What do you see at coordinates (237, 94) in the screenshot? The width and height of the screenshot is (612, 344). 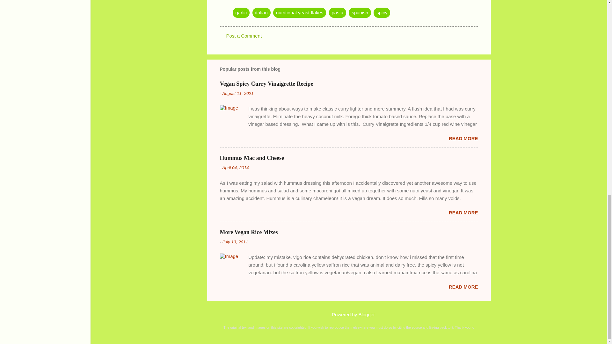 I see `permanent link` at bounding box center [237, 94].